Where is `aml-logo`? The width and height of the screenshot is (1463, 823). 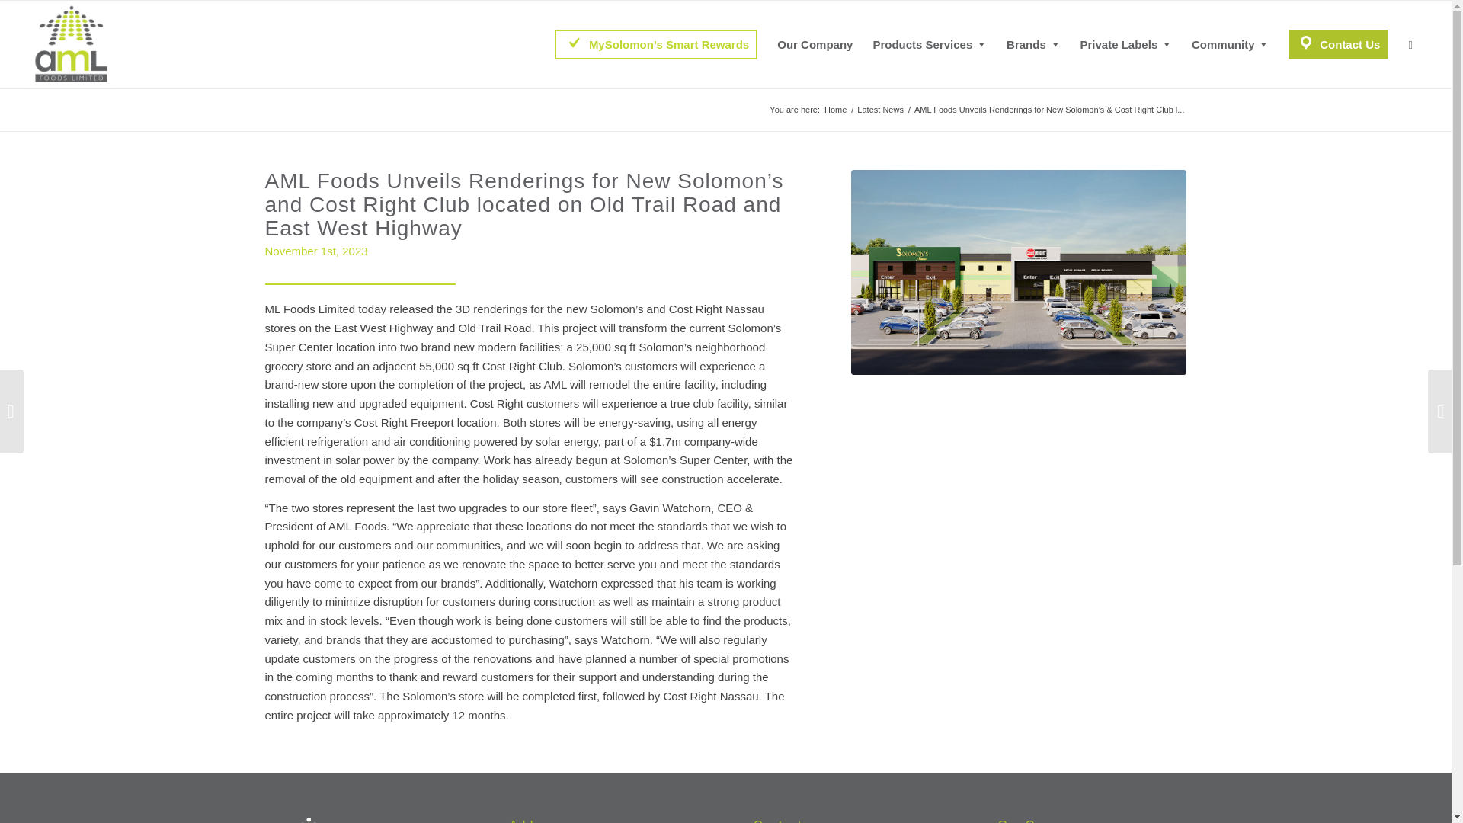 aml-logo is located at coordinates (72, 44).